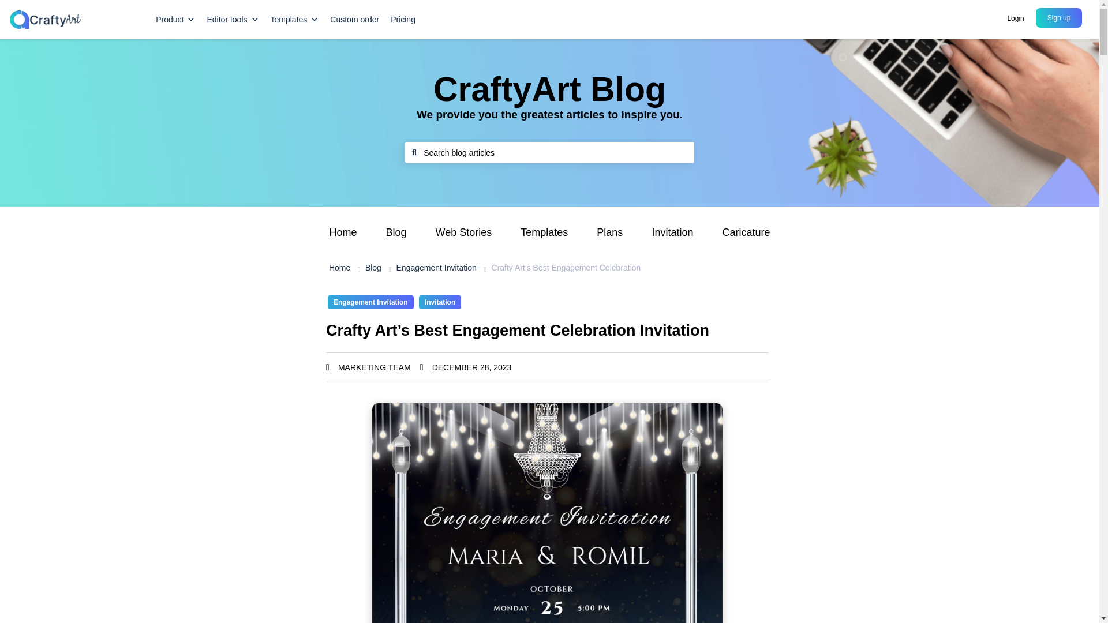  I want to click on Home, so click(339, 268).